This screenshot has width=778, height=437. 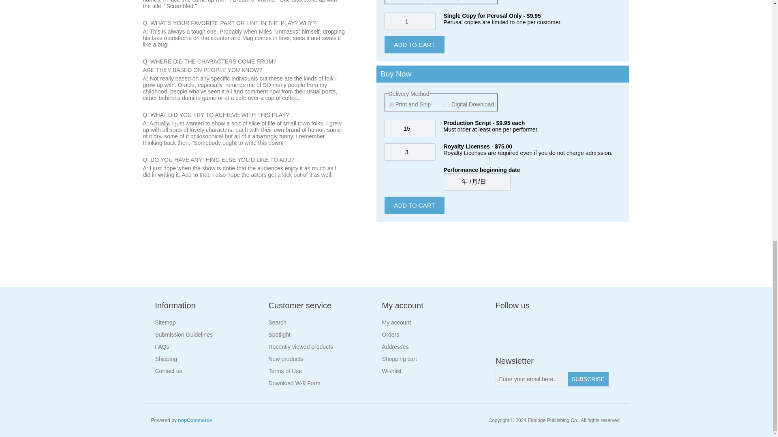 What do you see at coordinates (409, 152) in the screenshot?
I see `3` at bounding box center [409, 152].